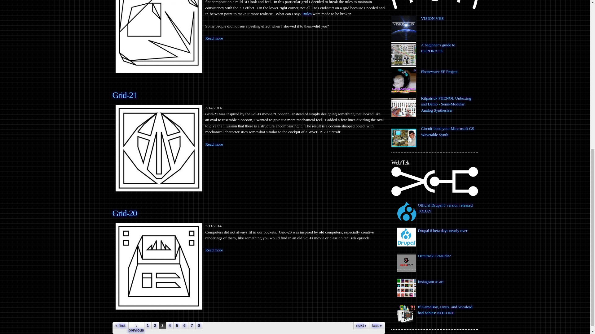 Image resolution: width=595 pixels, height=334 pixels. What do you see at coordinates (159, 36) in the screenshot?
I see `Grid-22` at bounding box center [159, 36].